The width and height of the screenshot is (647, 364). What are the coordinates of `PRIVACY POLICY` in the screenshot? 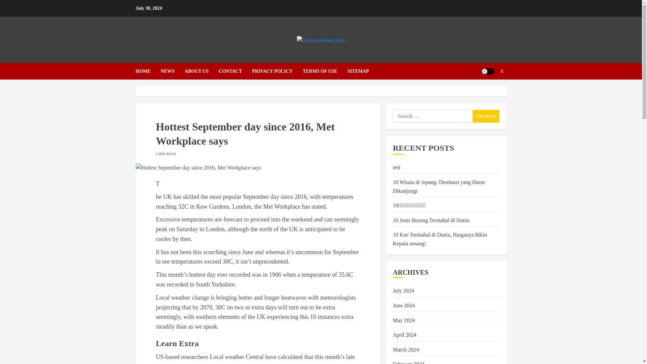 It's located at (277, 71).